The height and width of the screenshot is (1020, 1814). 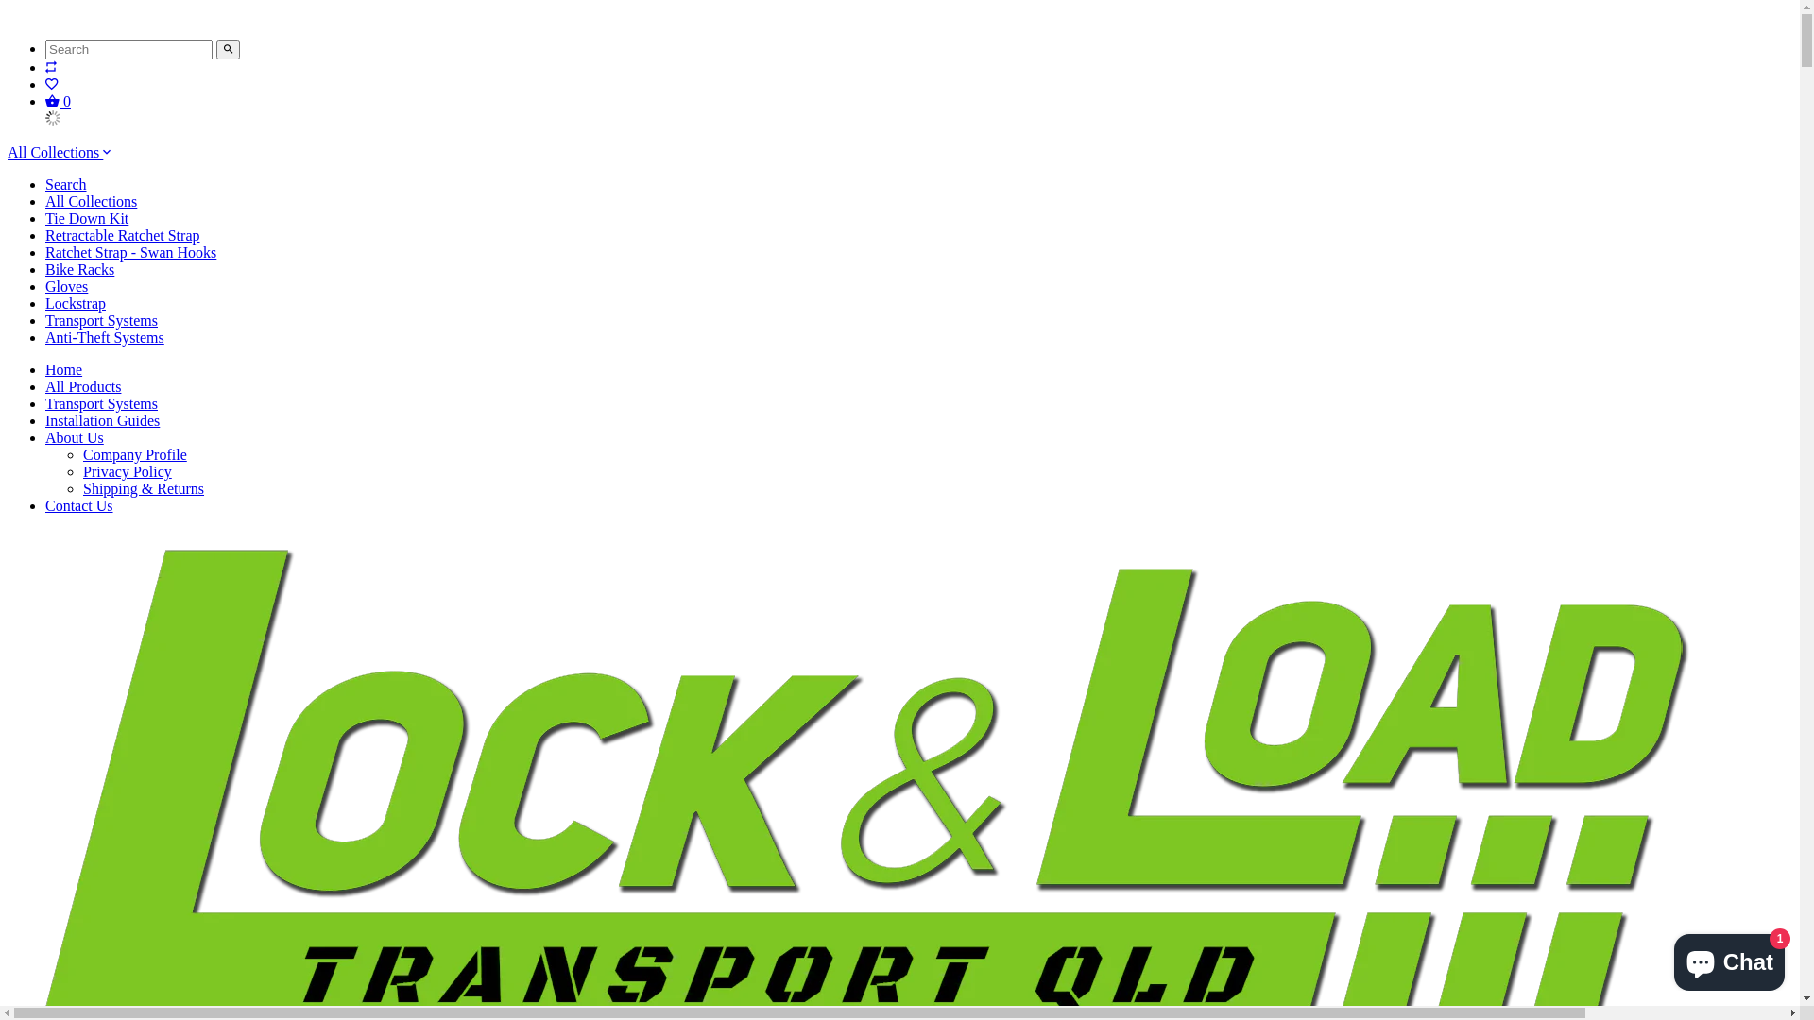 What do you see at coordinates (76, 304) in the screenshot?
I see `Lockstrap` at bounding box center [76, 304].